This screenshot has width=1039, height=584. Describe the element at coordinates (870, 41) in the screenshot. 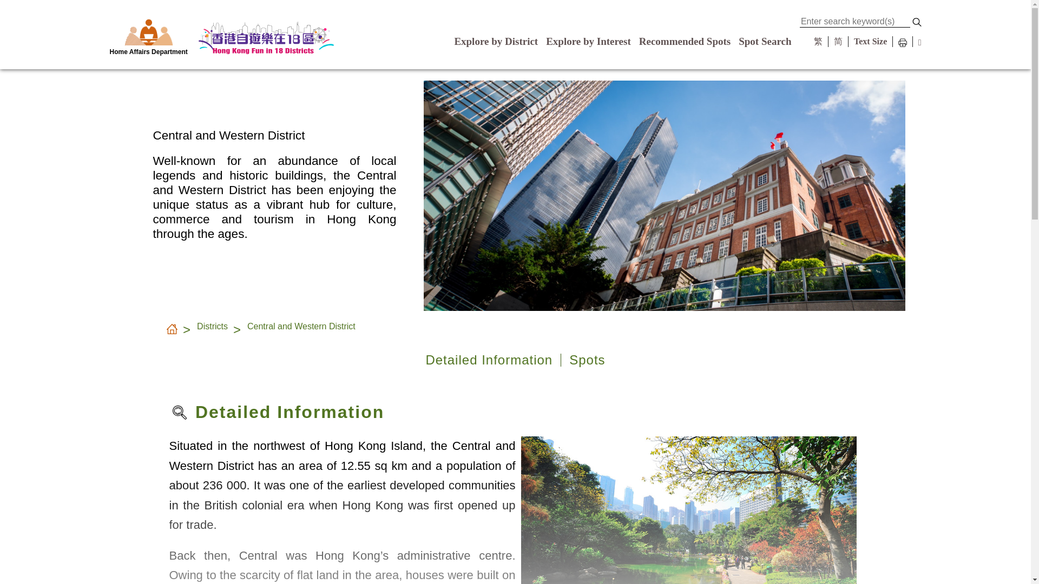

I see `Text Size` at that location.